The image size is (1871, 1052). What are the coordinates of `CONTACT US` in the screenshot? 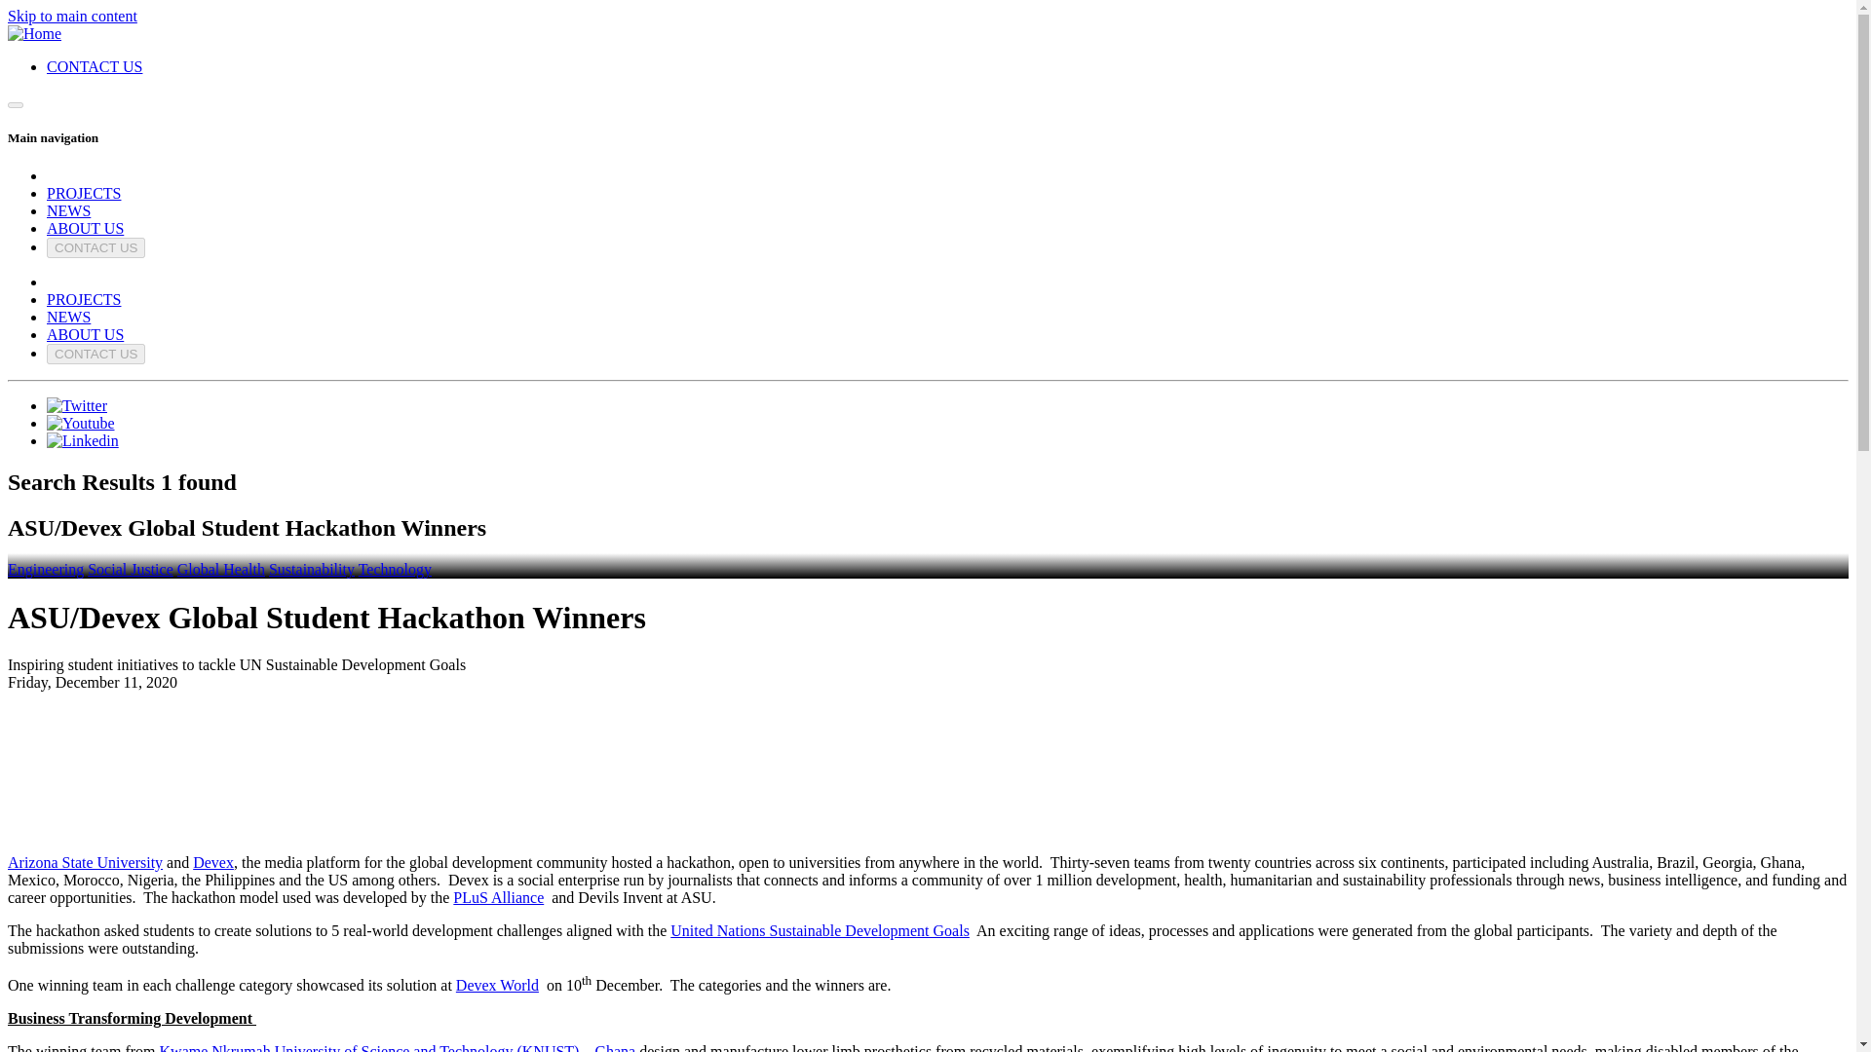 It's located at (94, 66).